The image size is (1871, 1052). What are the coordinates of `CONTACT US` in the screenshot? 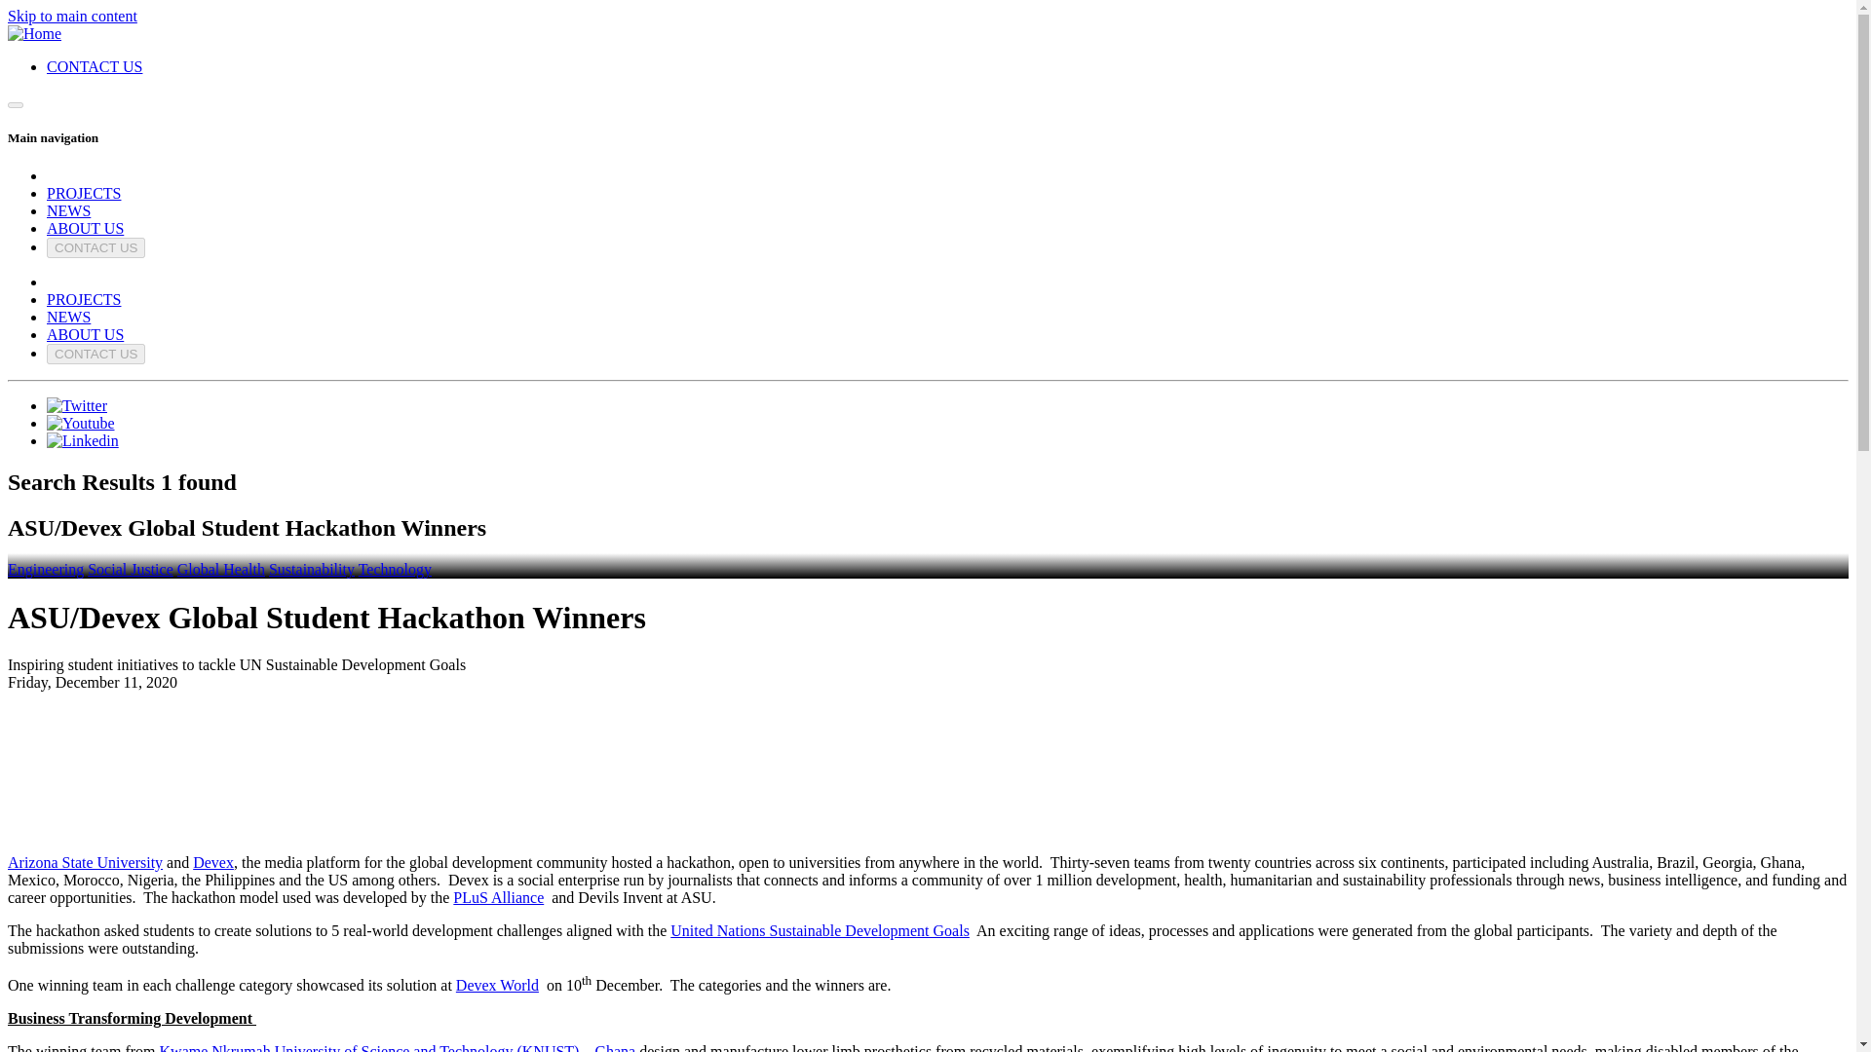 It's located at (94, 66).